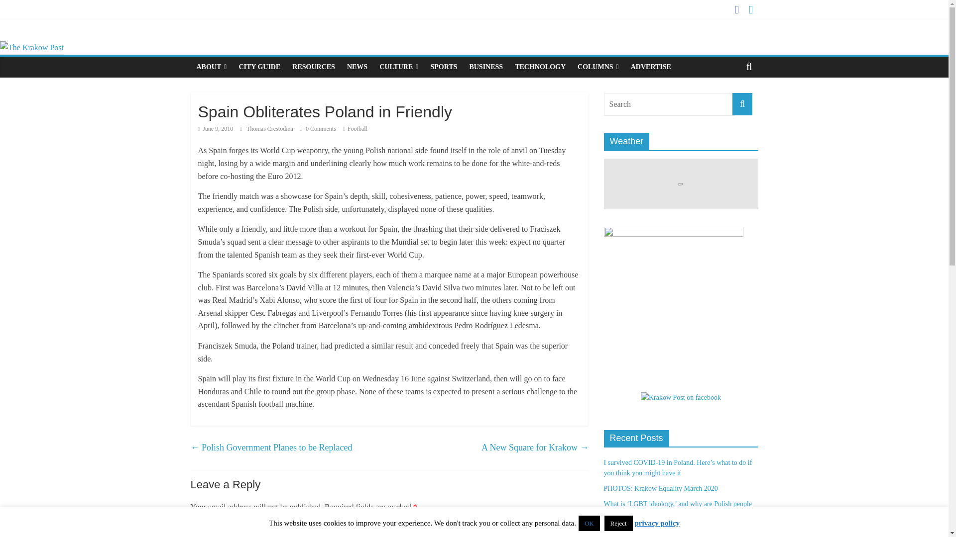 The height and width of the screenshot is (537, 956). I want to click on NEWS, so click(358, 67).